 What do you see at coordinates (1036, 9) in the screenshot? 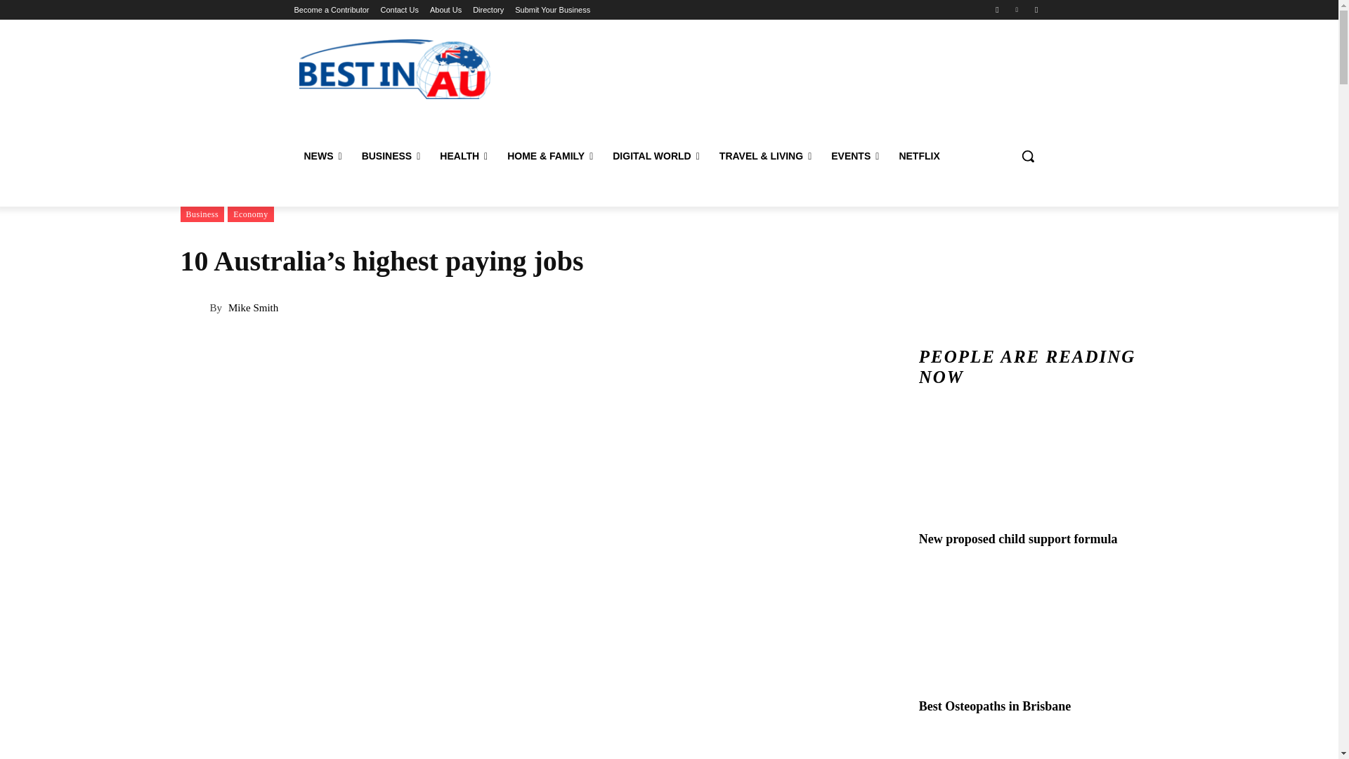
I see `Twitter` at bounding box center [1036, 9].